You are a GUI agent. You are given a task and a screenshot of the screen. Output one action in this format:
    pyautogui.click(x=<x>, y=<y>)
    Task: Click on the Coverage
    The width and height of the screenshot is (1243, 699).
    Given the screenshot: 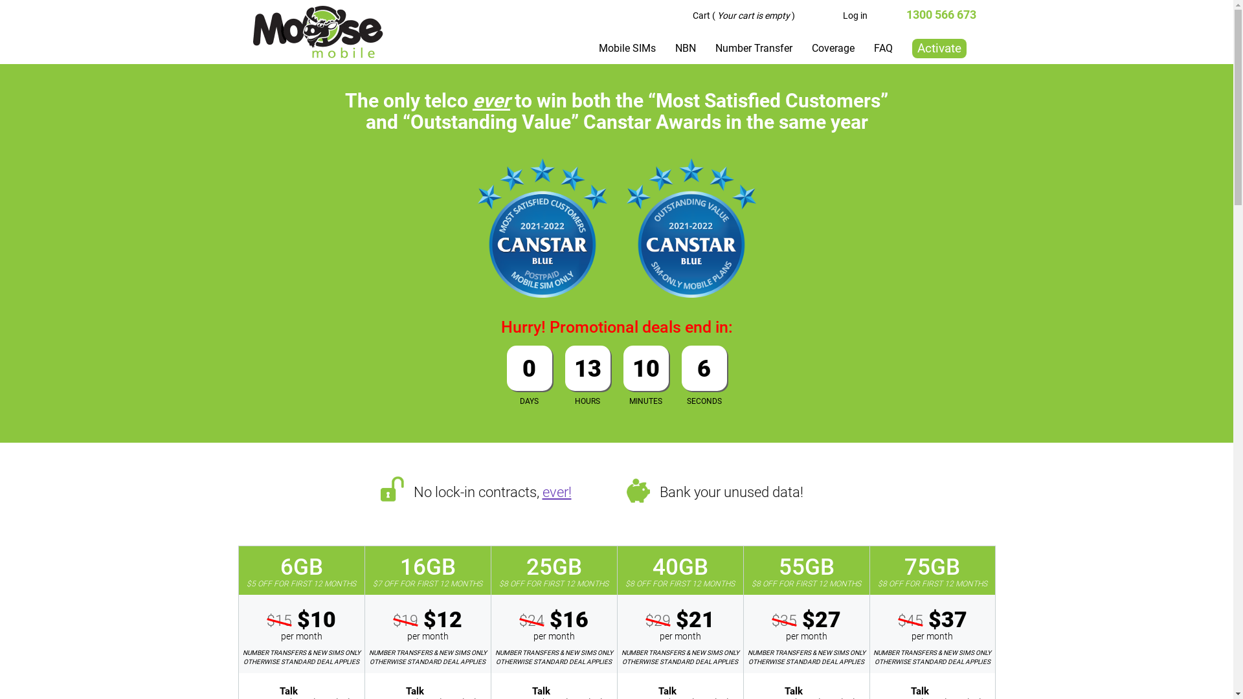 What is the action you would take?
    pyautogui.click(x=833, y=49)
    